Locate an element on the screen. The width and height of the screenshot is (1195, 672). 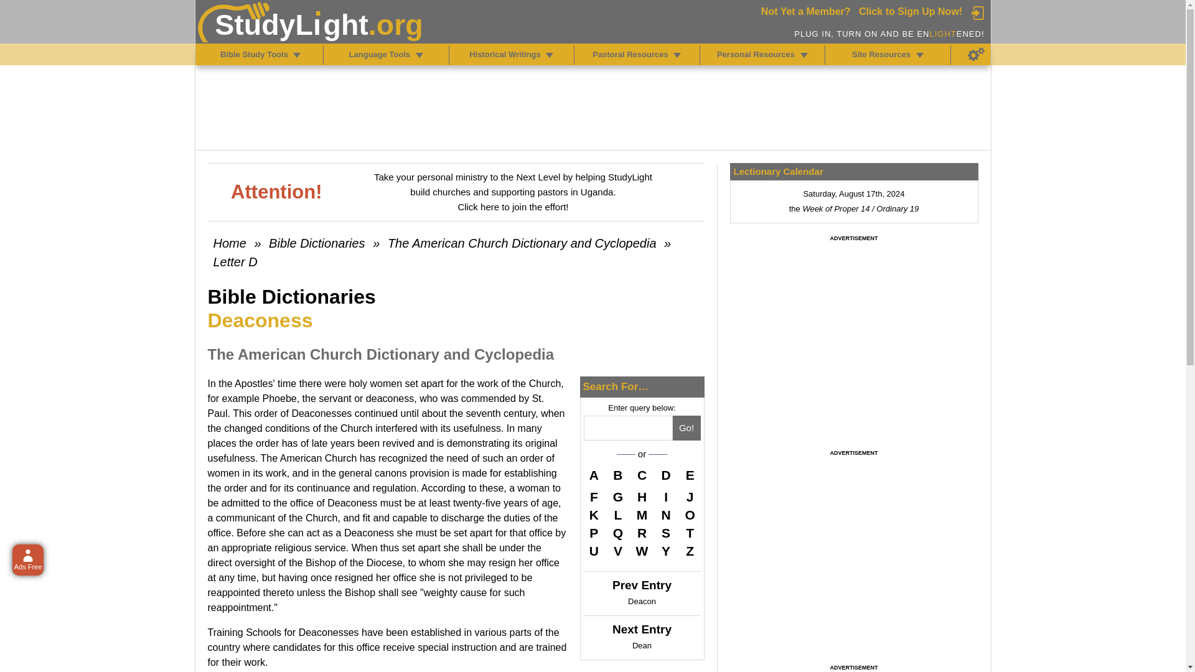
G is located at coordinates (617, 497).